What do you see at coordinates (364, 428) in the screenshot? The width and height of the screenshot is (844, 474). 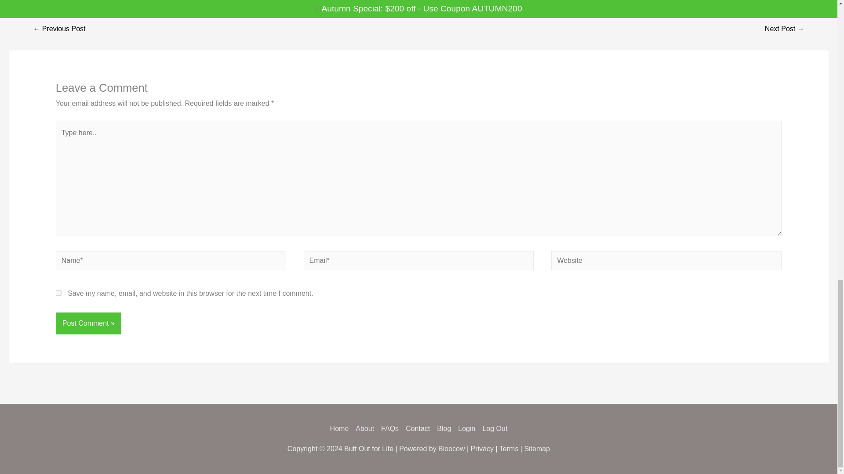 I see `About` at bounding box center [364, 428].